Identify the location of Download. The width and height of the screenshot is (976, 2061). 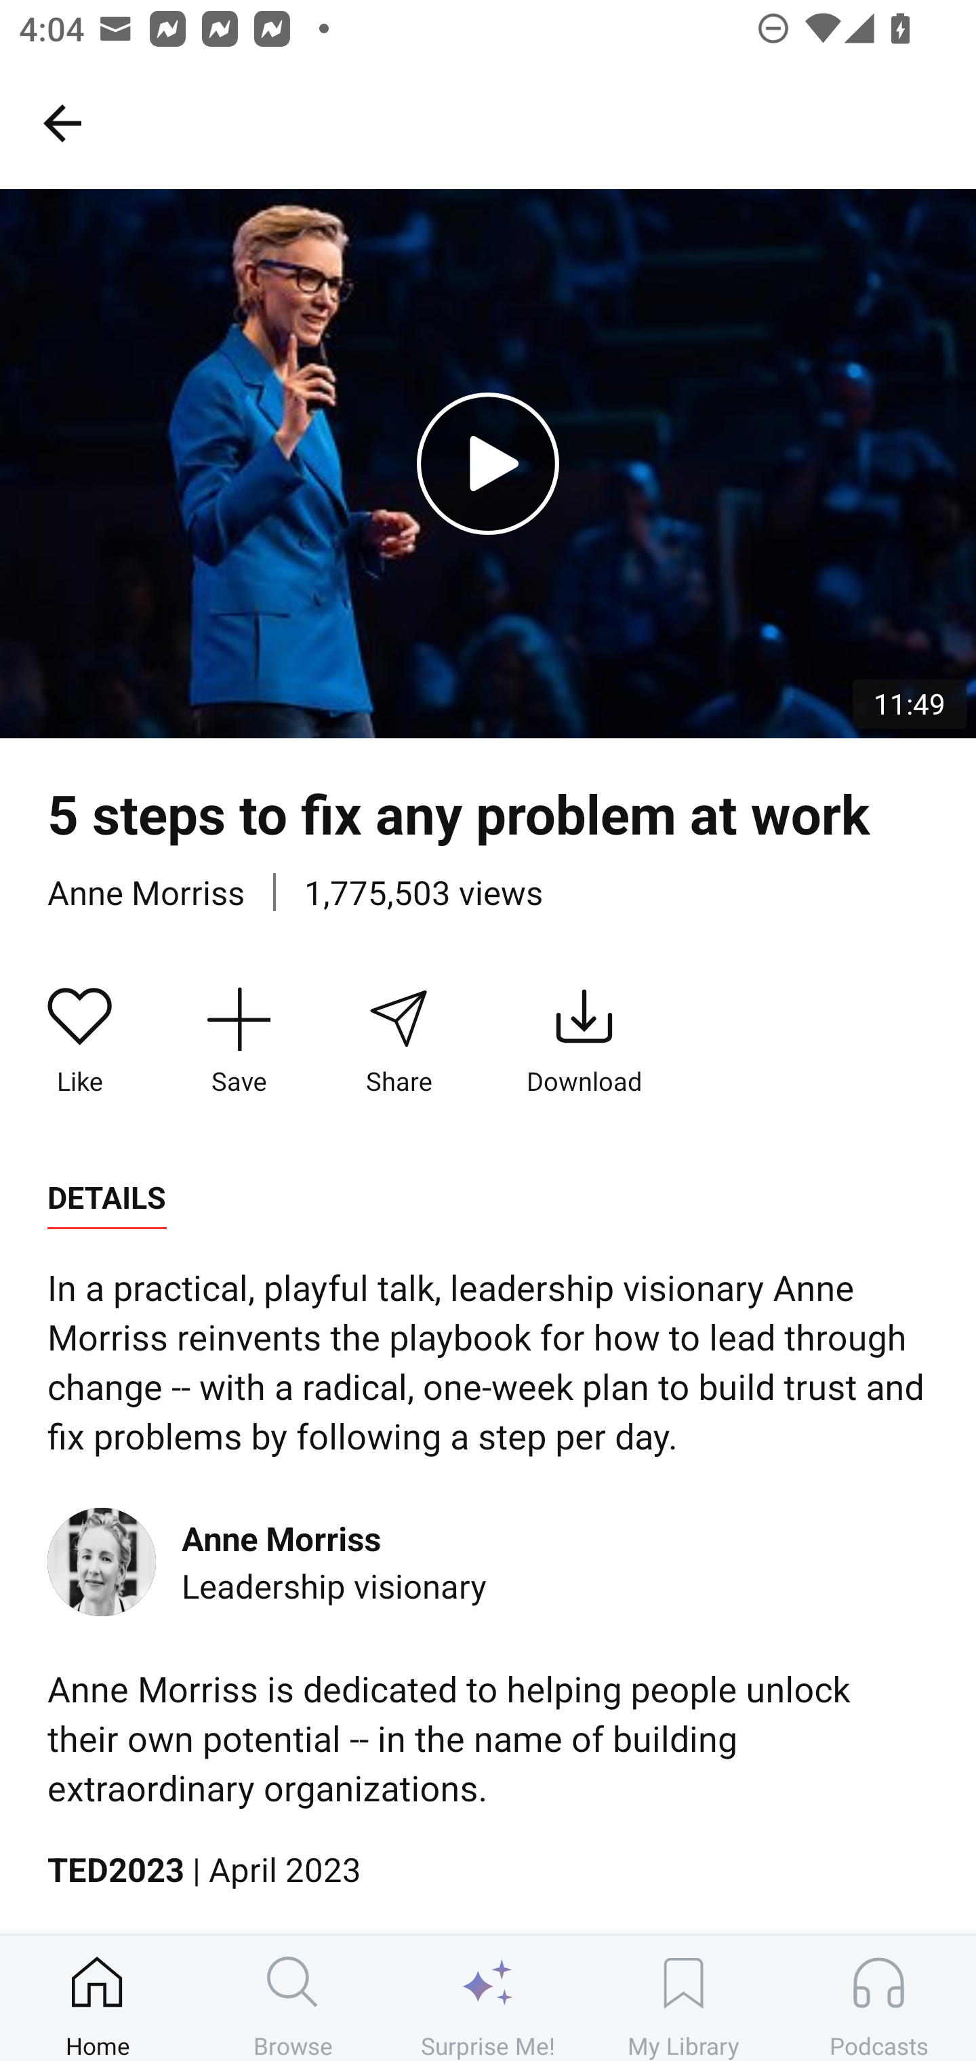
(584, 1043).